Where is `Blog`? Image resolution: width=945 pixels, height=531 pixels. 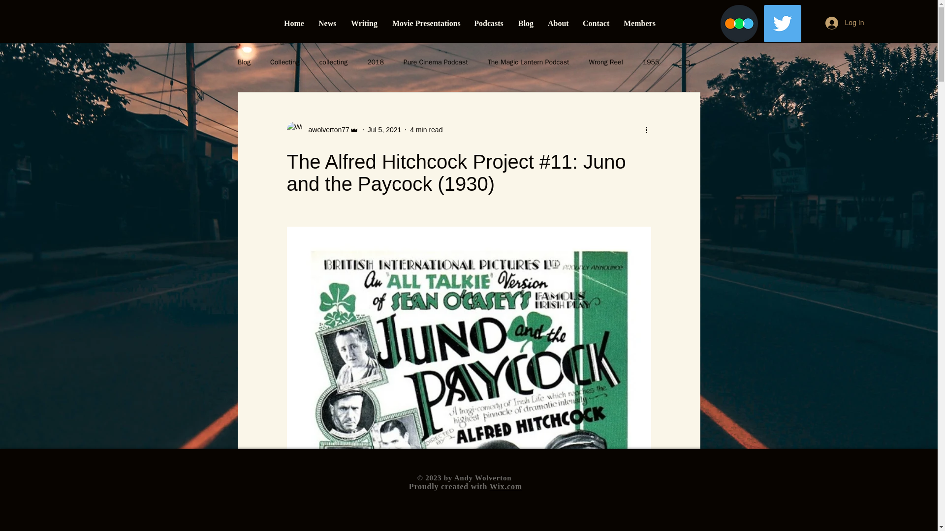 Blog is located at coordinates (526, 23).